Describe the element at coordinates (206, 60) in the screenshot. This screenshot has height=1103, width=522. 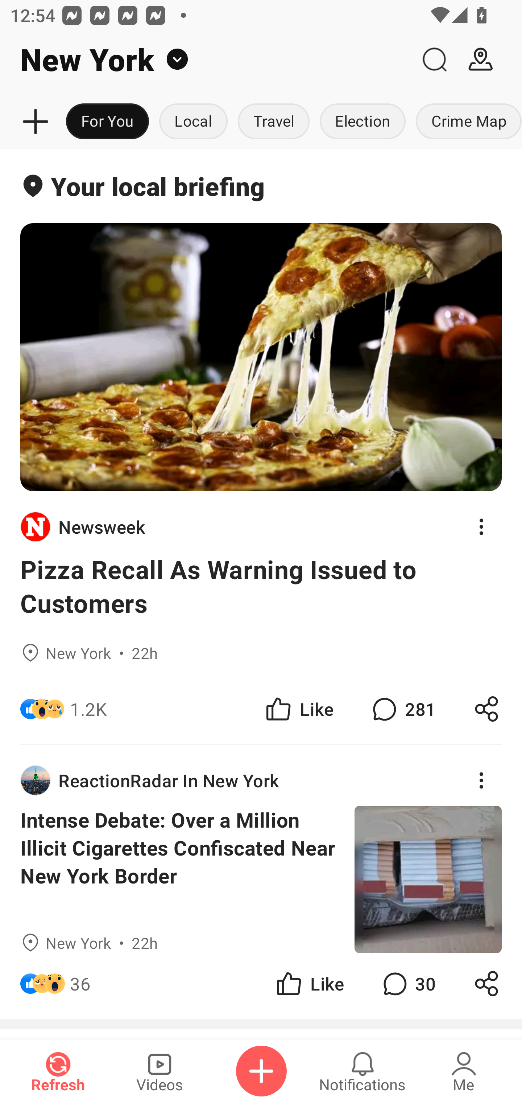
I see `New York` at that location.